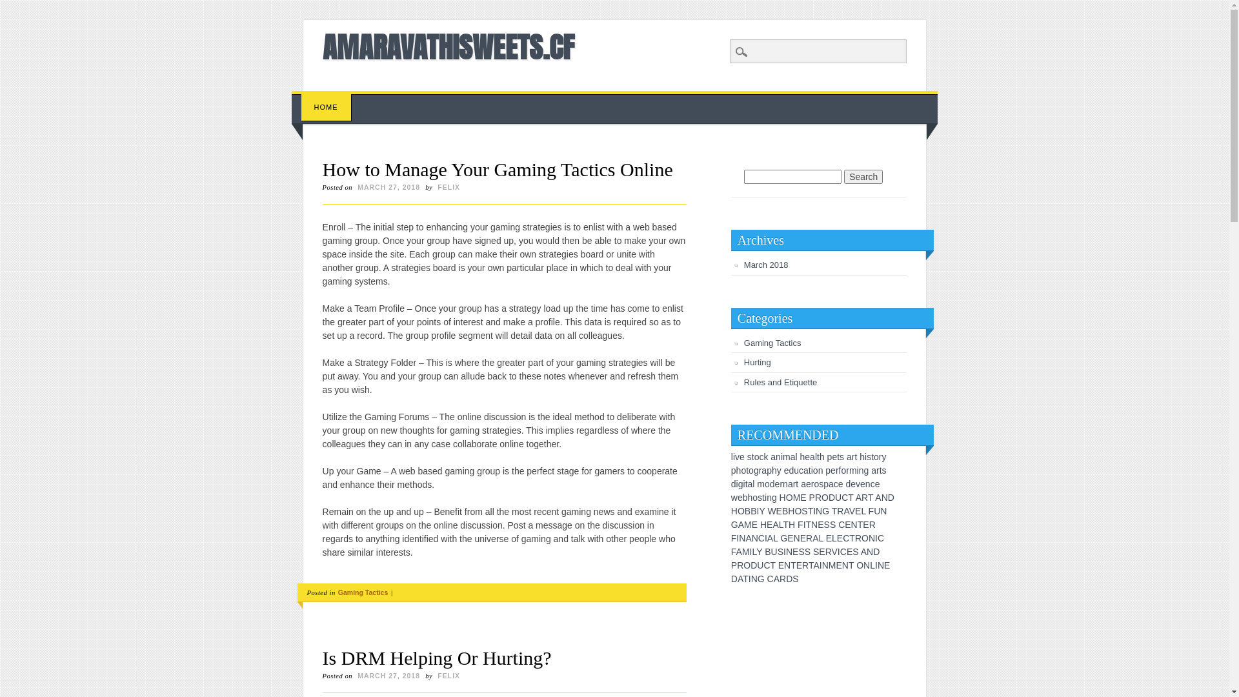  What do you see at coordinates (829, 538) in the screenshot?
I see `E` at bounding box center [829, 538].